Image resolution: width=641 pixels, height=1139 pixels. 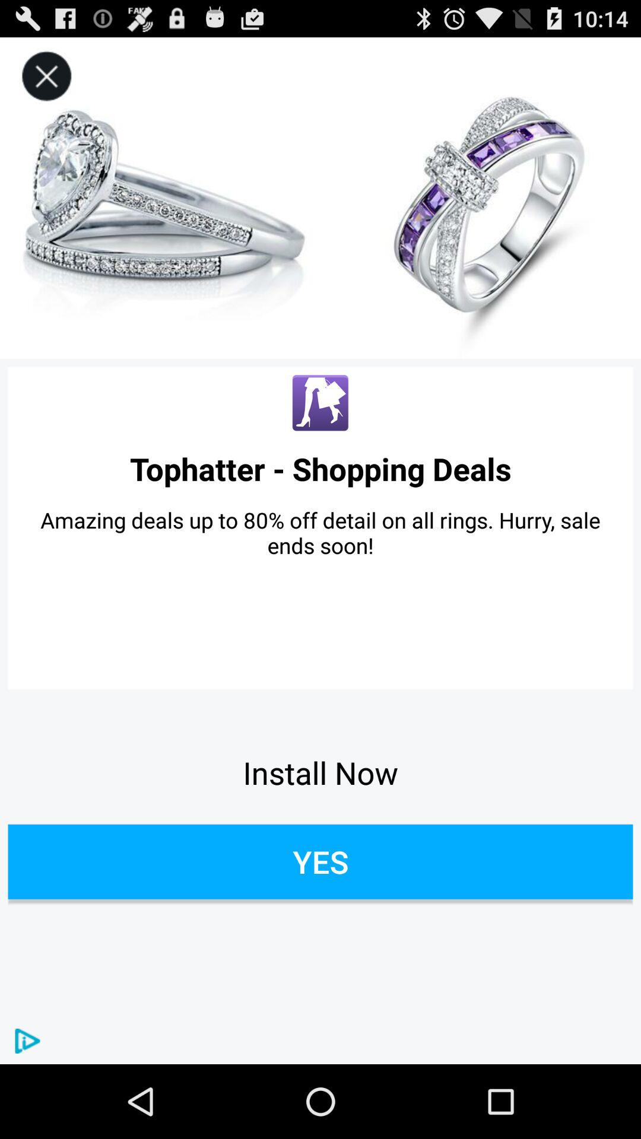 I want to click on flip until the install now, so click(x=320, y=772).